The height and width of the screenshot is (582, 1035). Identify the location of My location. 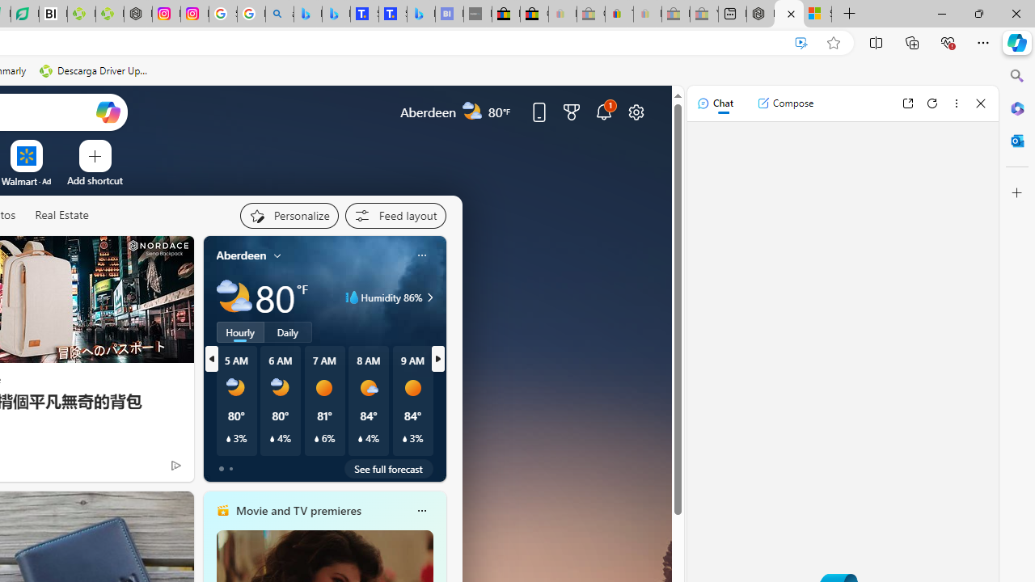
(277, 255).